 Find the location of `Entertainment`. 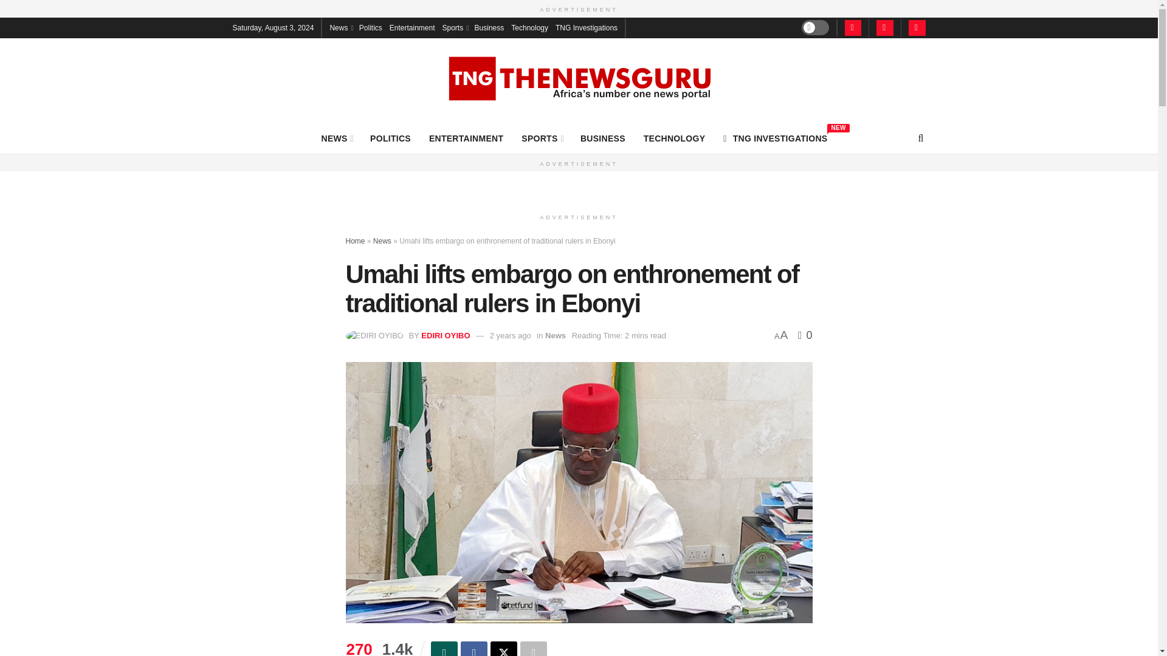

Entertainment is located at coordinates (412, 27).